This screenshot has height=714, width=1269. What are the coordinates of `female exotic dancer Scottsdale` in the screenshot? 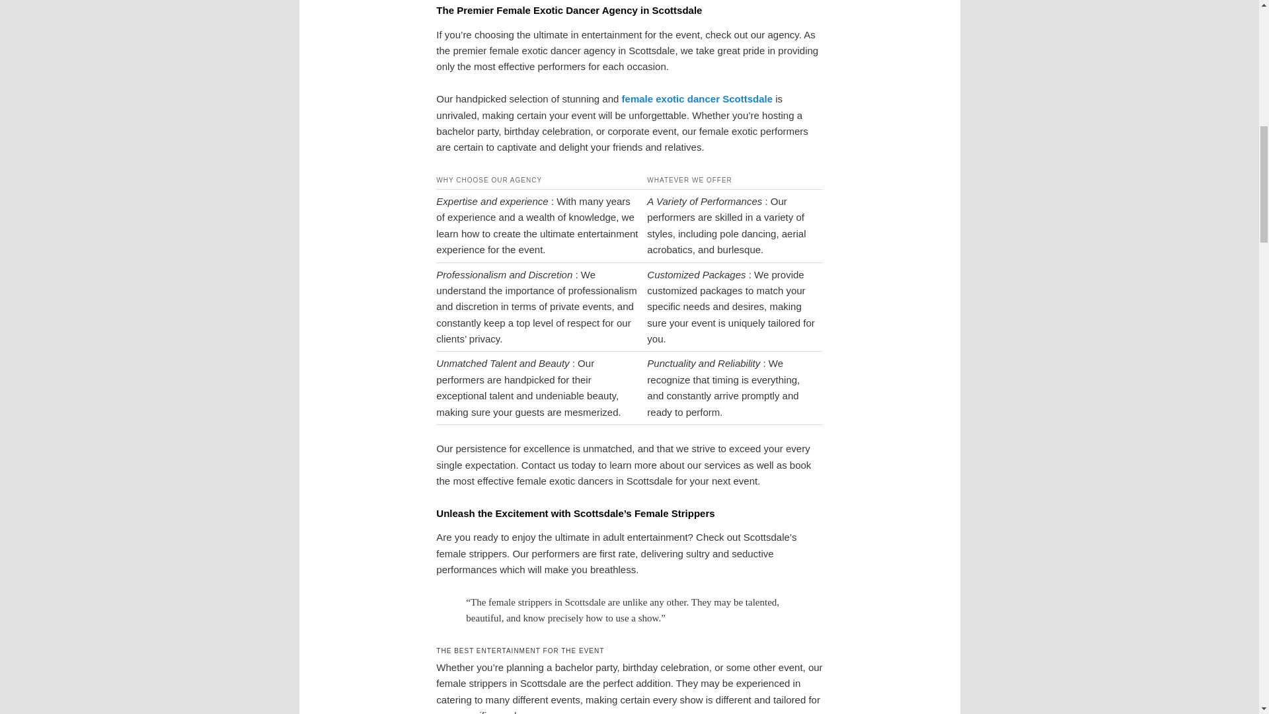 It's located at (697, 99).